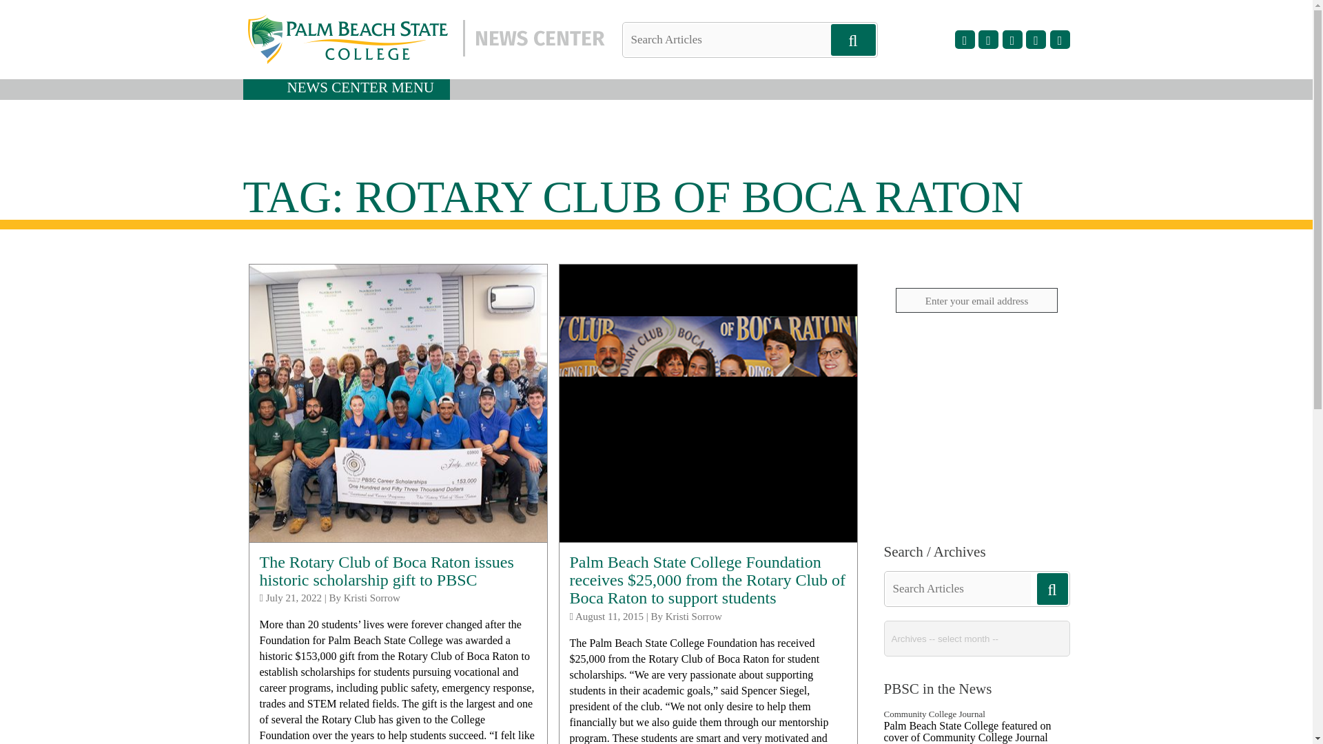  What do you see at coordinates (372, 597) in the screenshot?
I see `Kristi Sorrow` at bounding box center [372, 597].